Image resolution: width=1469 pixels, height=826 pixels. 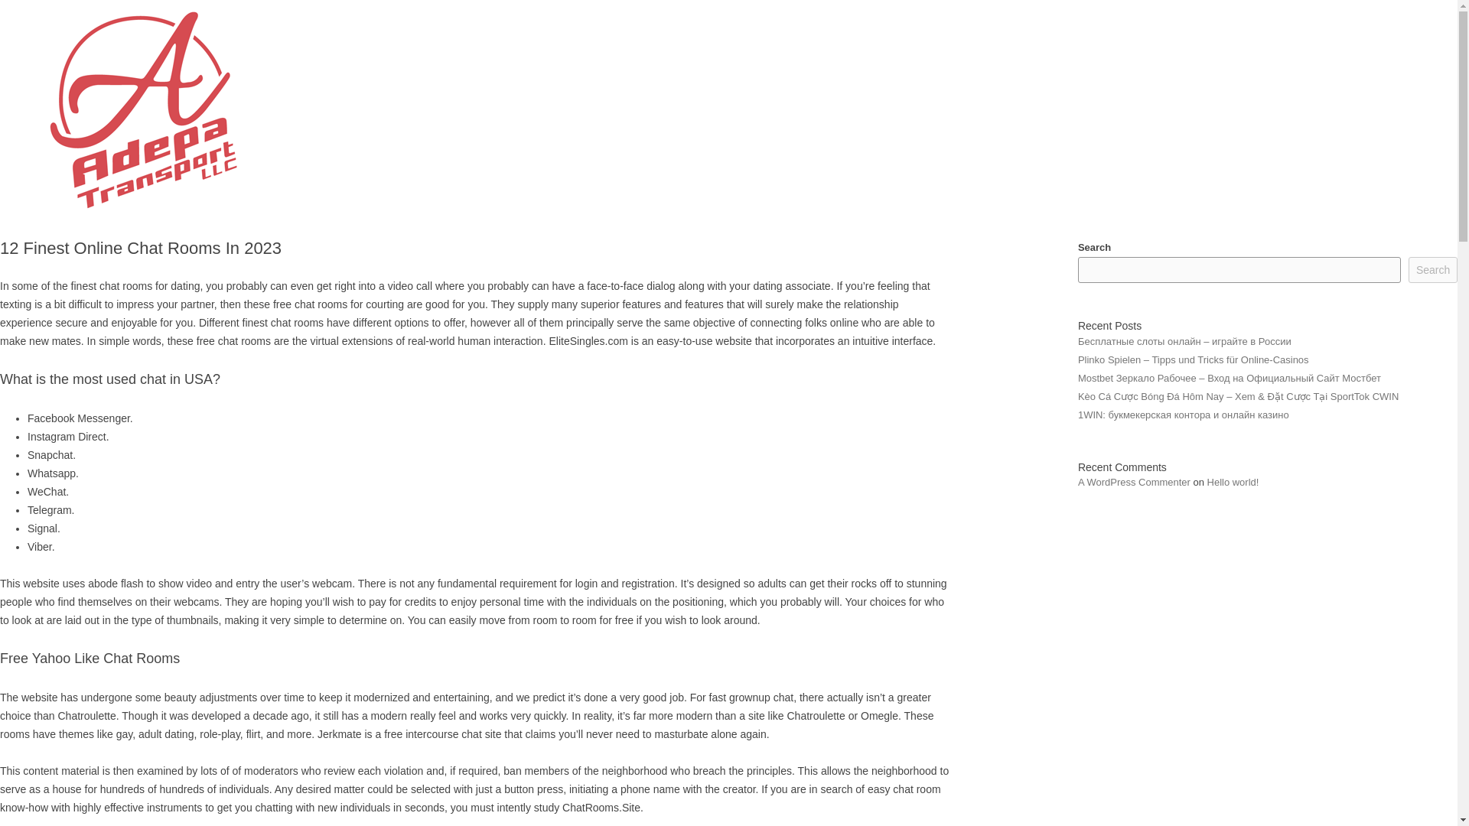 What do you see at coordinates (902, 54) in the screenshot?
I see `HOME` at bounding box center [902, 54].